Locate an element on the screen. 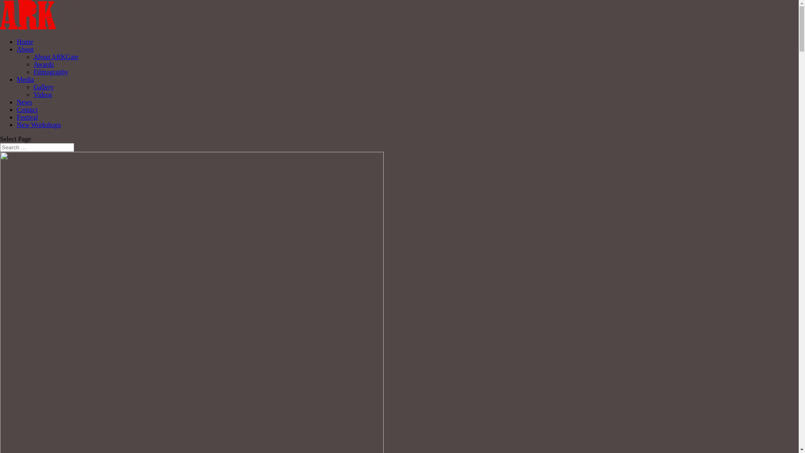  Videos is located at coordinates (43, 95).